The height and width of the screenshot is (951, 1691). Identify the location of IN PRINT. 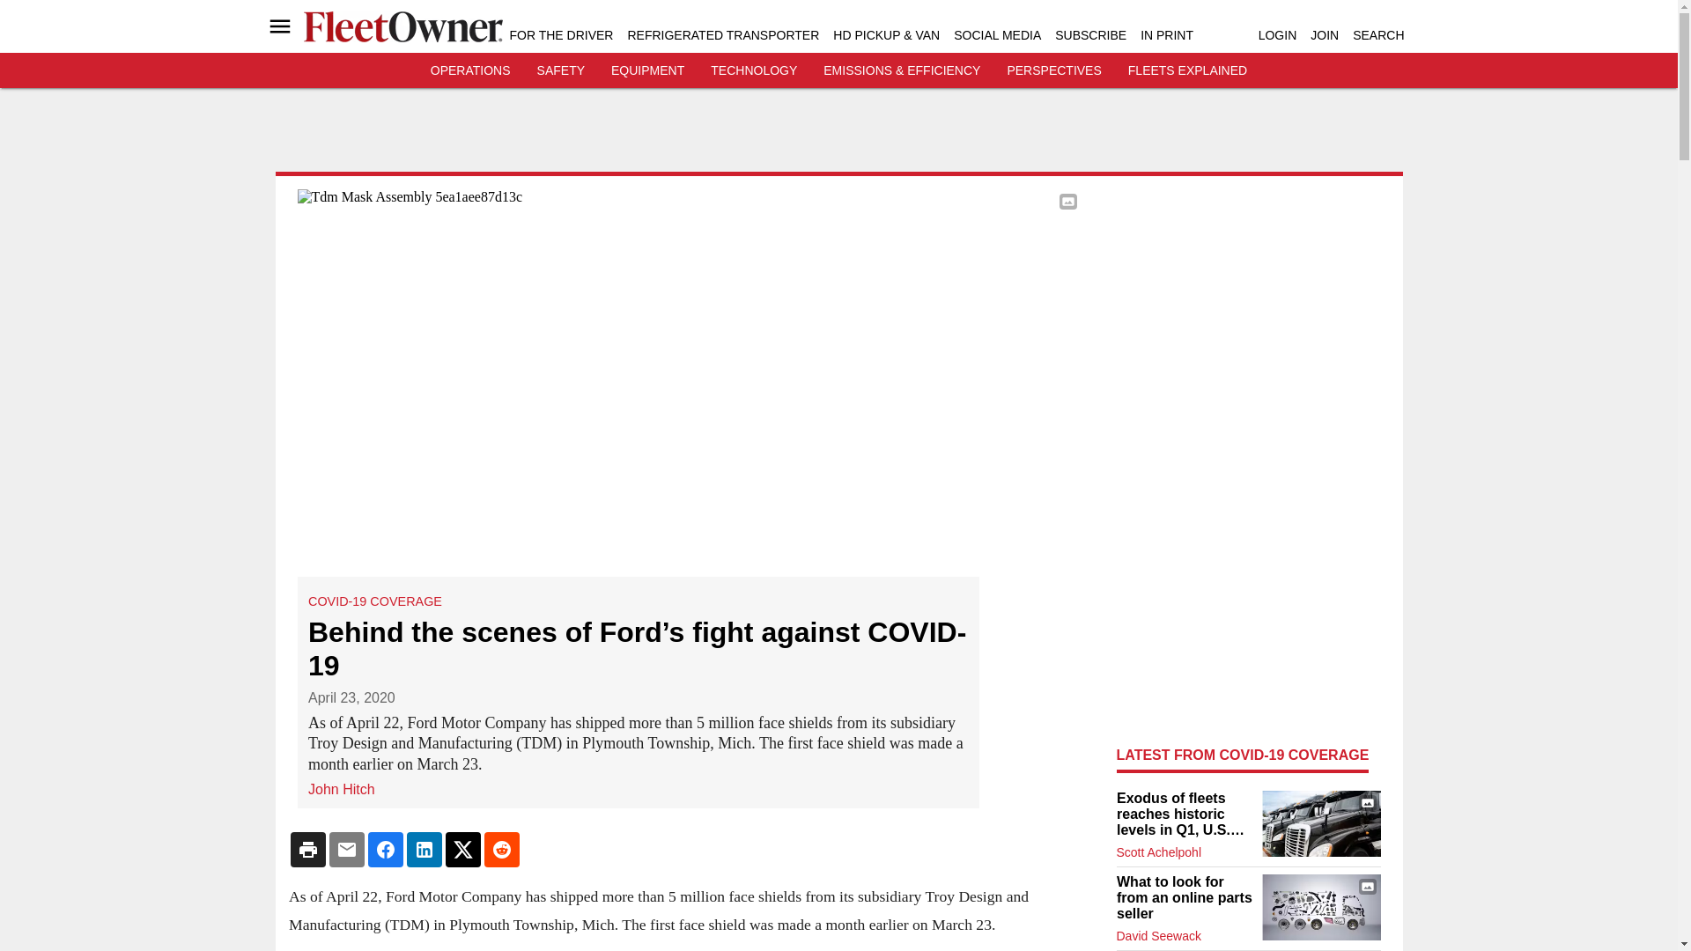
(1166, 35).